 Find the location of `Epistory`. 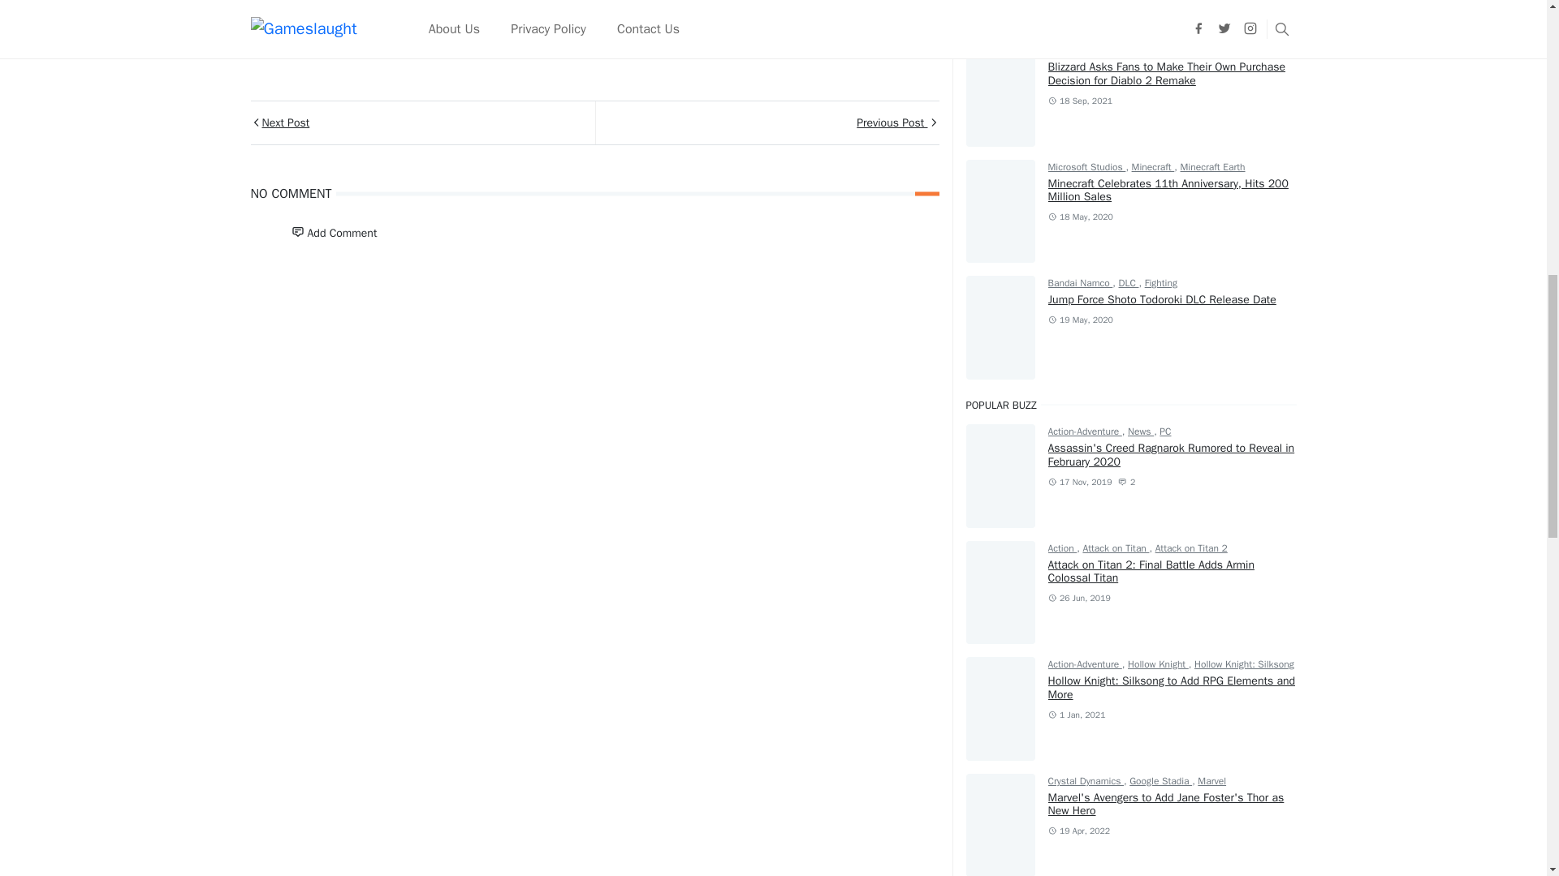

Epistory is located at coordinates (286, 40).